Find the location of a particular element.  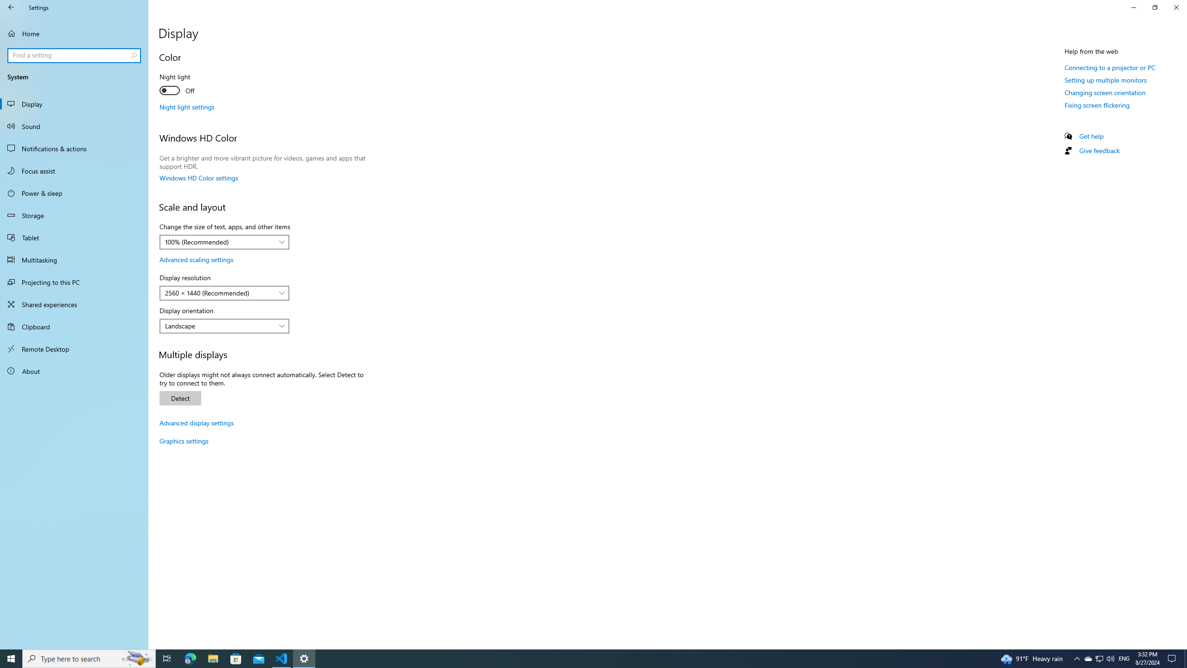

Tablet is located at coordinates (74, 238).